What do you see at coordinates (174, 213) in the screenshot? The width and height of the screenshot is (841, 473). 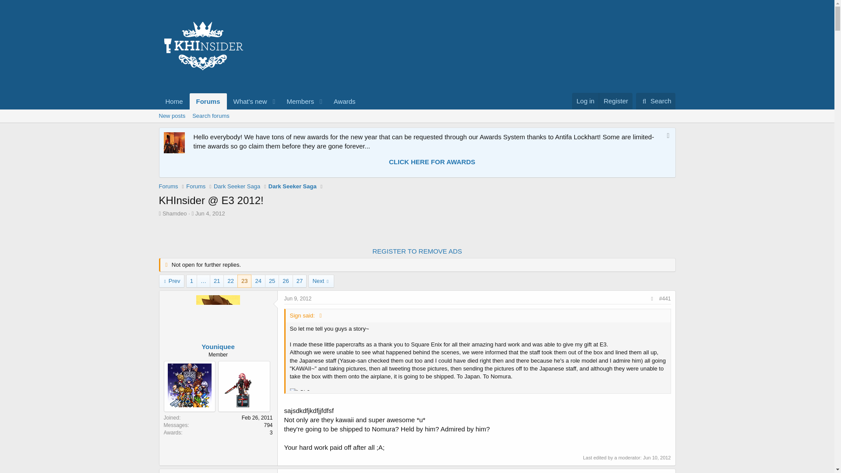 I see `Shamdeo` at bounding box center [174, 213].